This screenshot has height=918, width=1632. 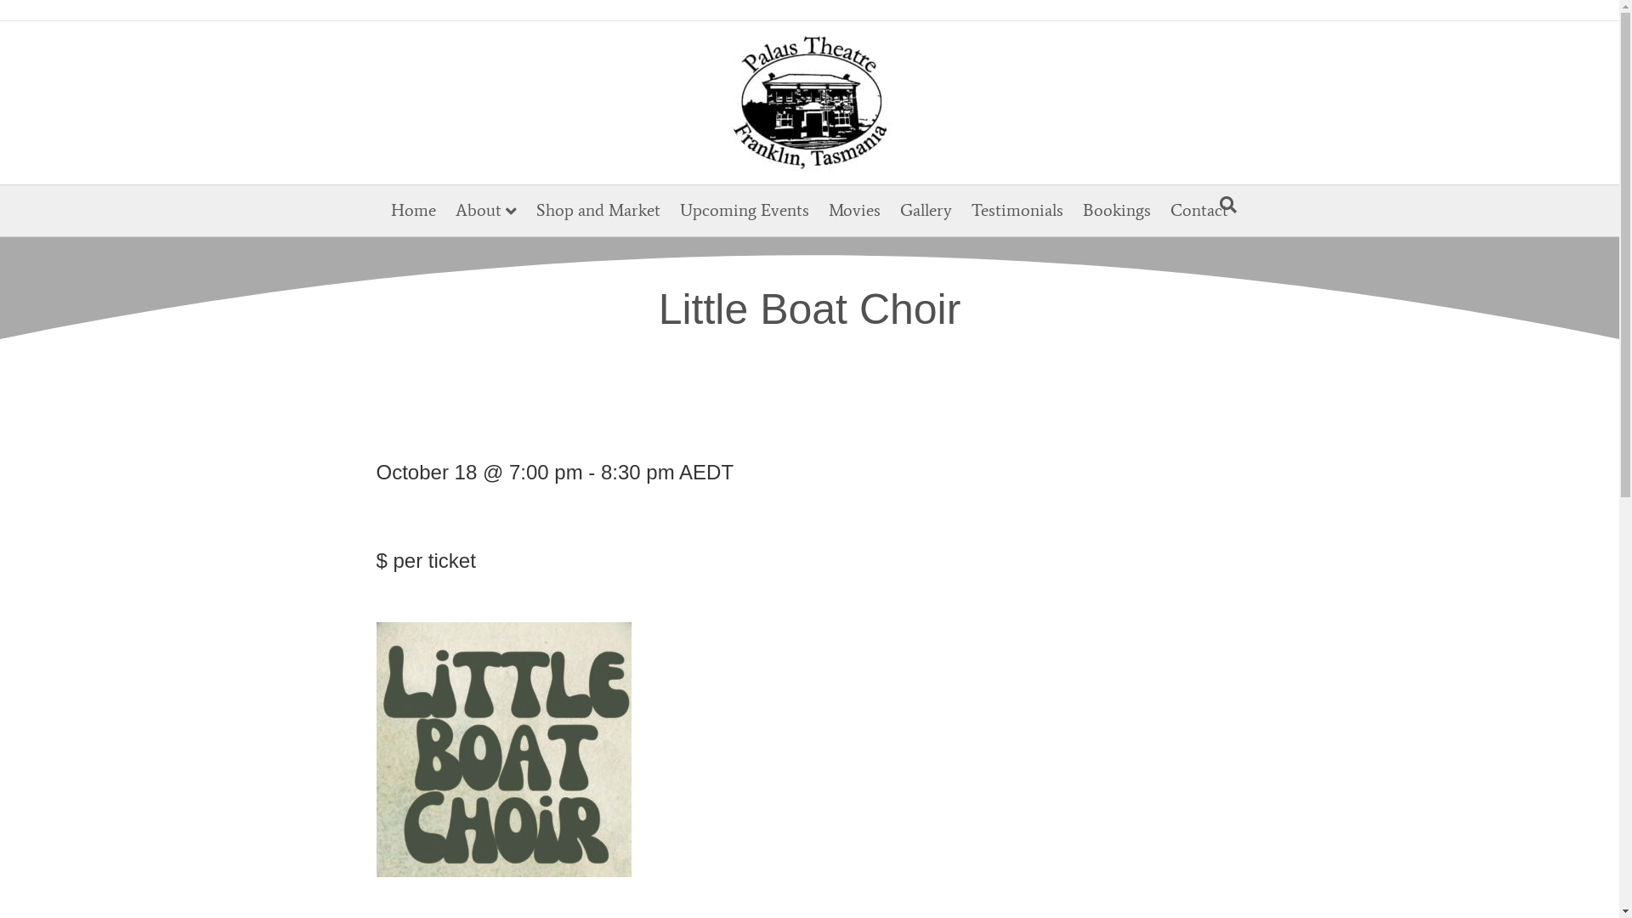 I want to click on Contact, so click(x=1199, y=210).